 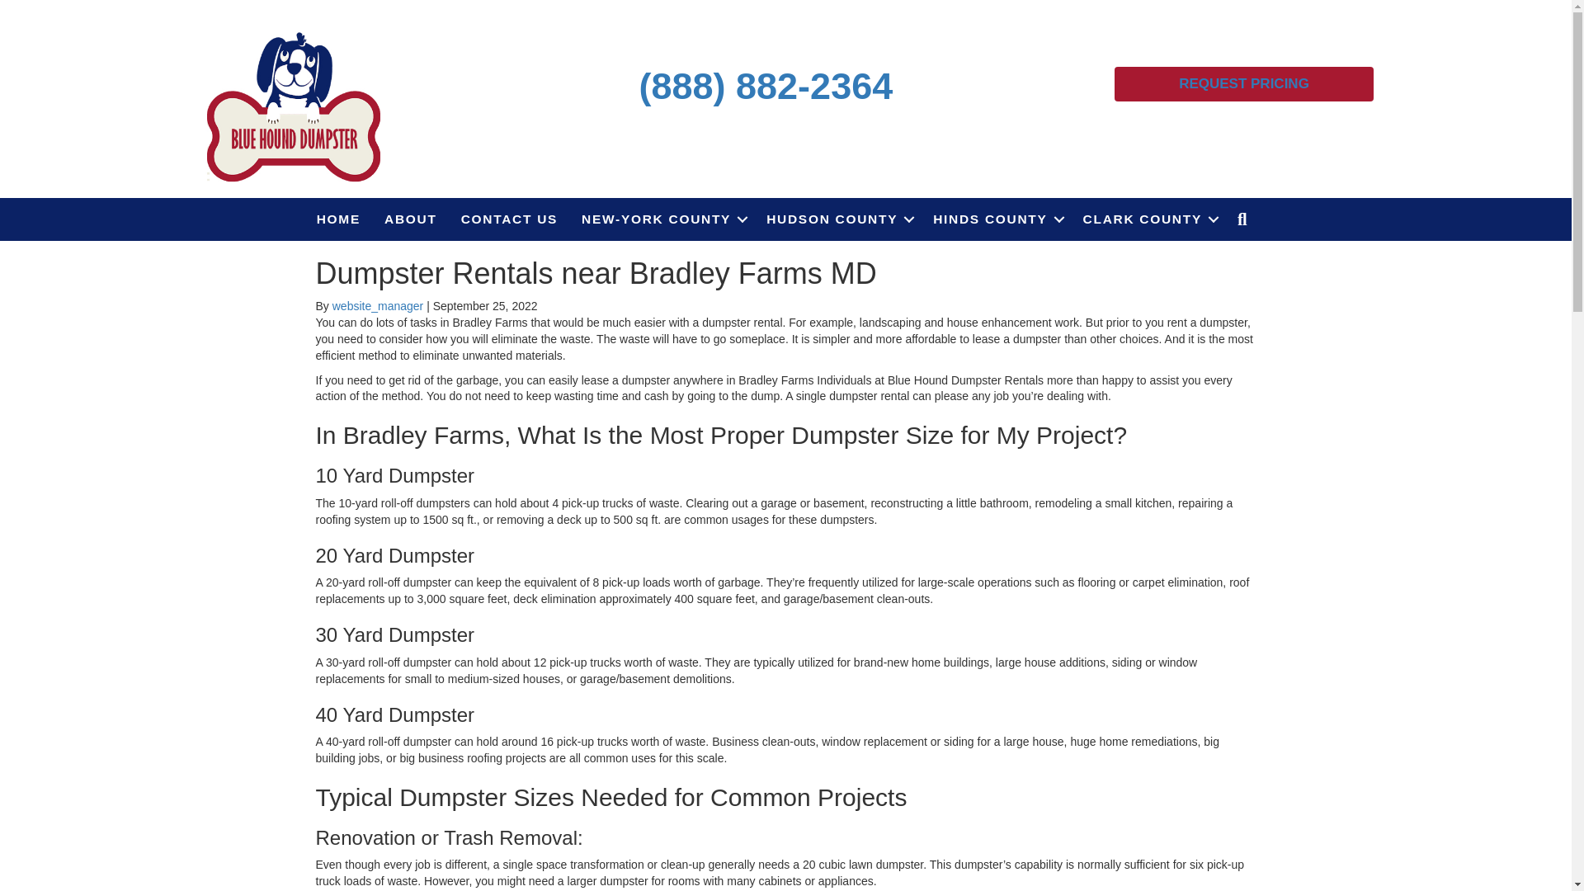 I want to click on HINDS COUNTY, so click(x=996, y=219).